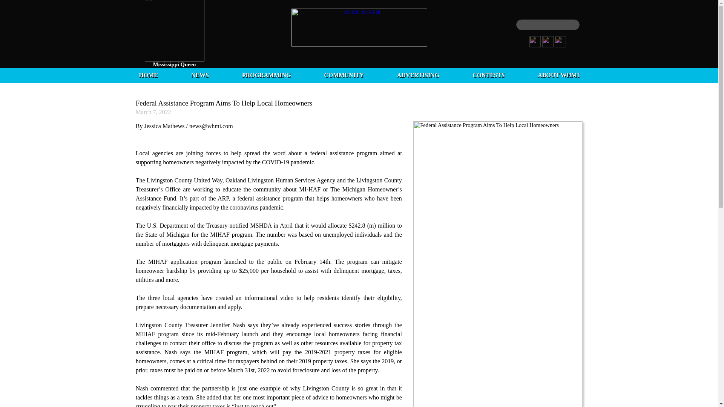  What do you see at coordinates (266, 75) in the screenshot?
I see `PROGRAMMING` at bounding box center [266, 75].